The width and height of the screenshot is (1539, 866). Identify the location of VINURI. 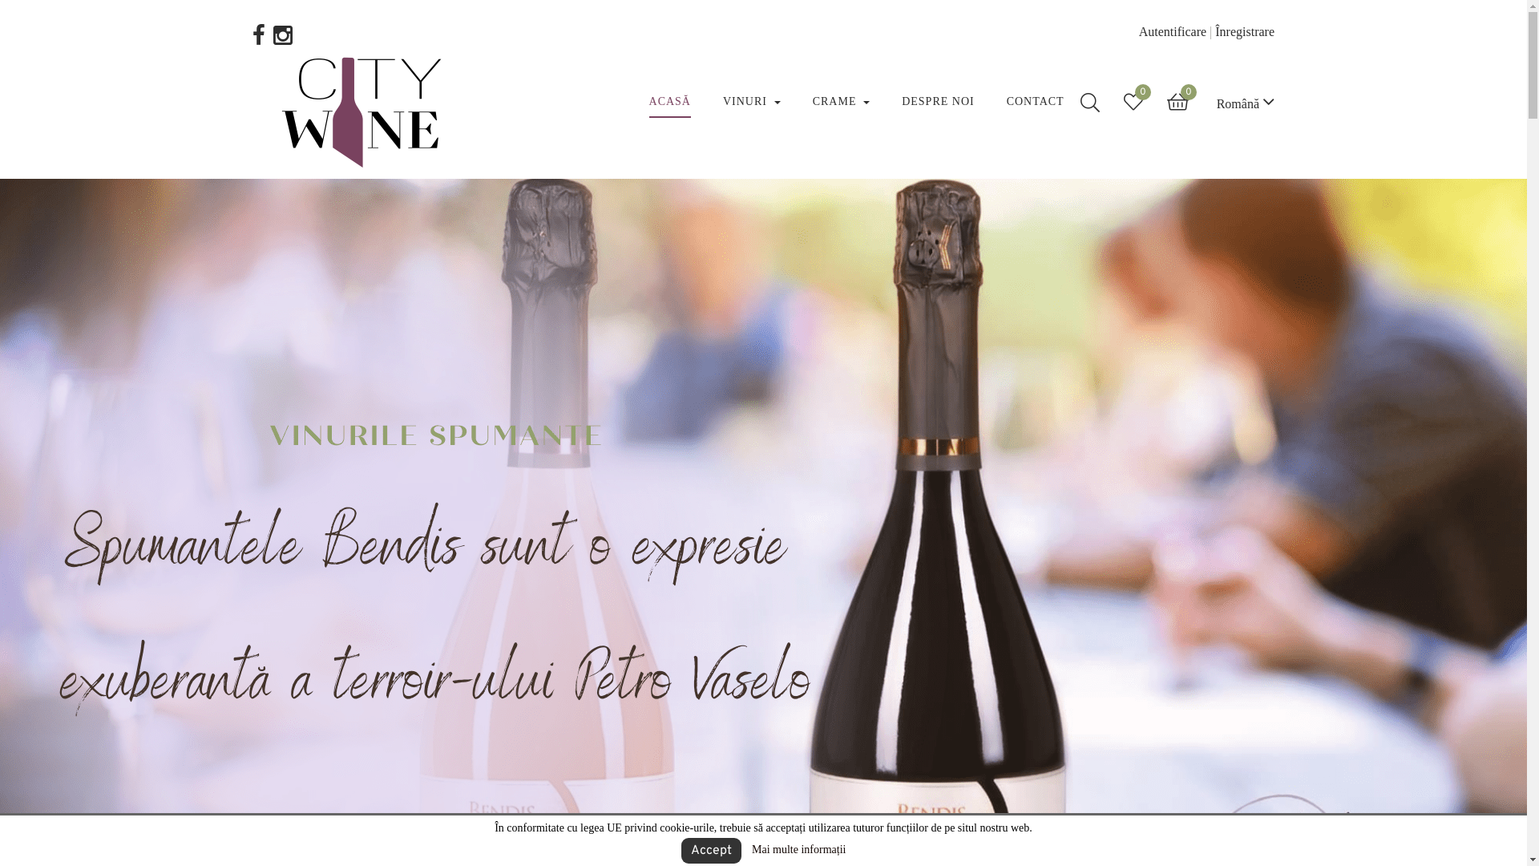
(752, 102).